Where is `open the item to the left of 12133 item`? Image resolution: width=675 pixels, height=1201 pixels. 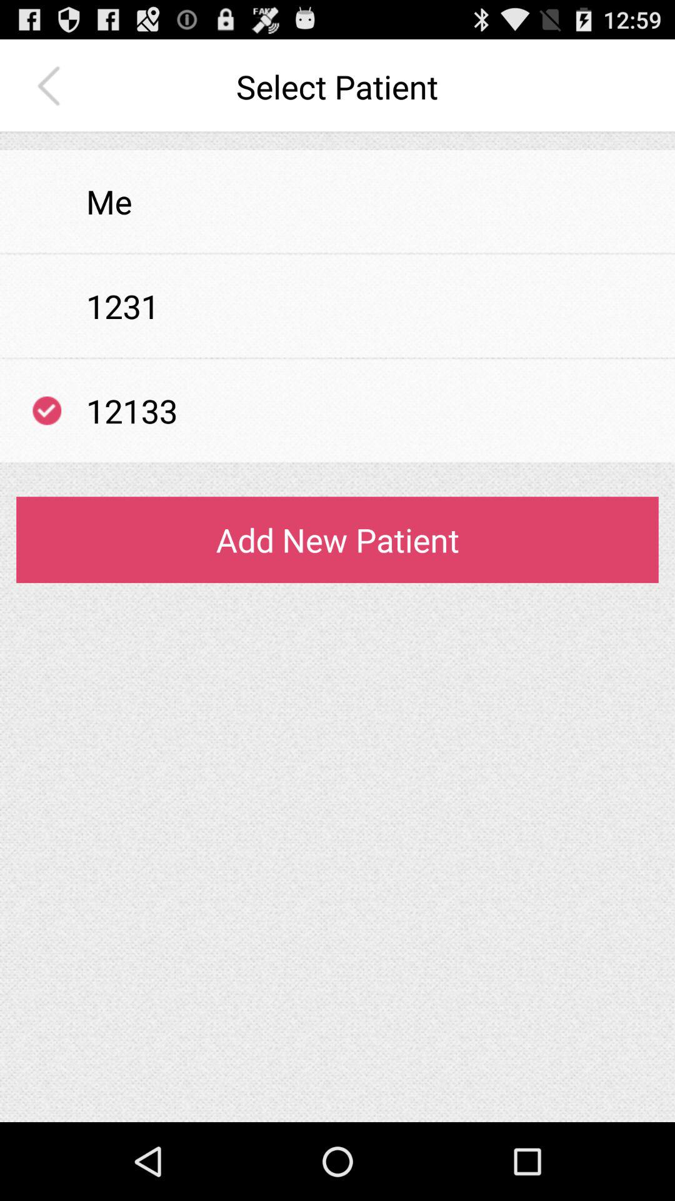 open the item to the left of 12133 item is located at coordinates (47, 410).